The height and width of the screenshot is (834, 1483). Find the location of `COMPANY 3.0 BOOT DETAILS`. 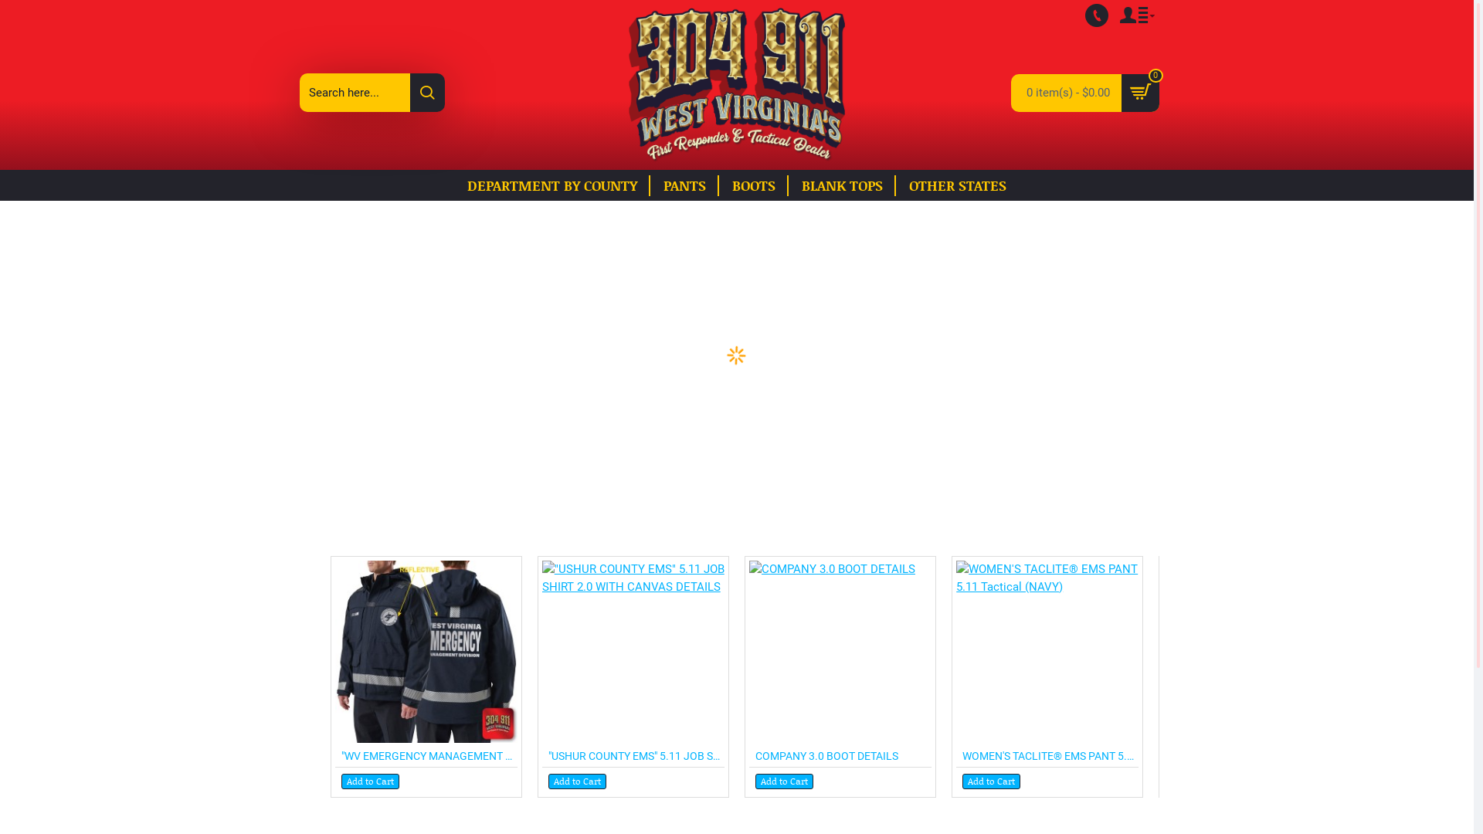

COMPANY 3.0 BOOT DETAILS is located at coordinates (840, 652).